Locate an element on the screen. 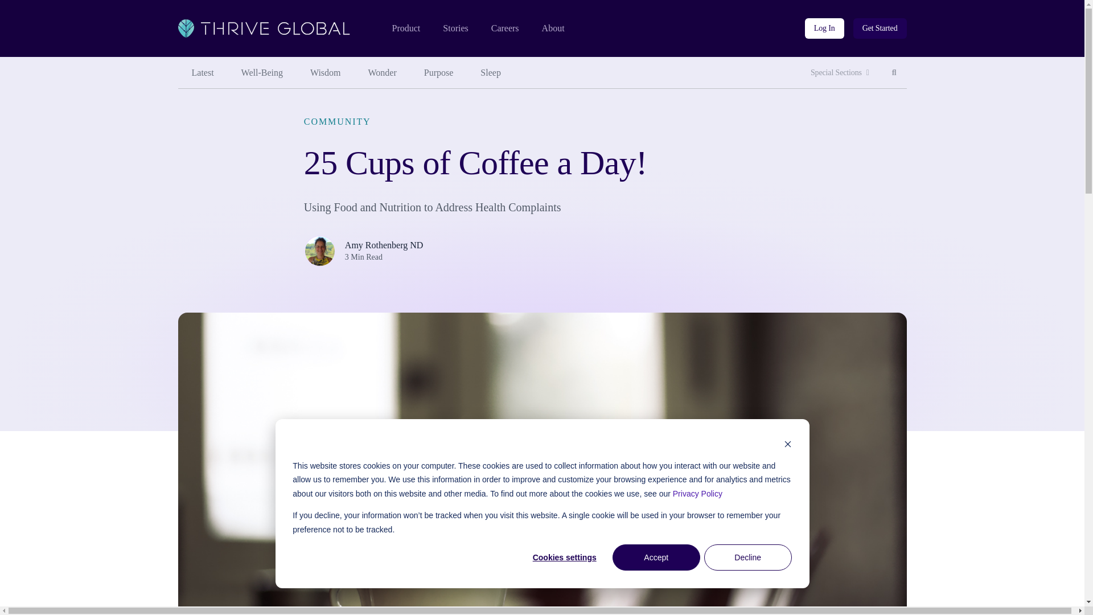  Purpose is located at coordinates (894, 73).